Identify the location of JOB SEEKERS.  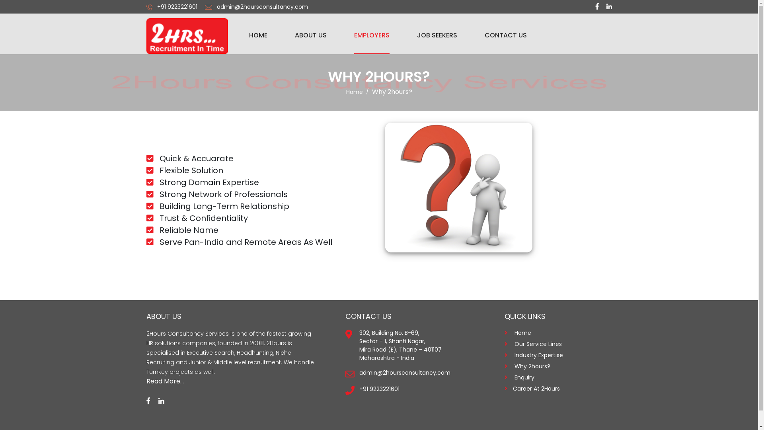
(437, 34).